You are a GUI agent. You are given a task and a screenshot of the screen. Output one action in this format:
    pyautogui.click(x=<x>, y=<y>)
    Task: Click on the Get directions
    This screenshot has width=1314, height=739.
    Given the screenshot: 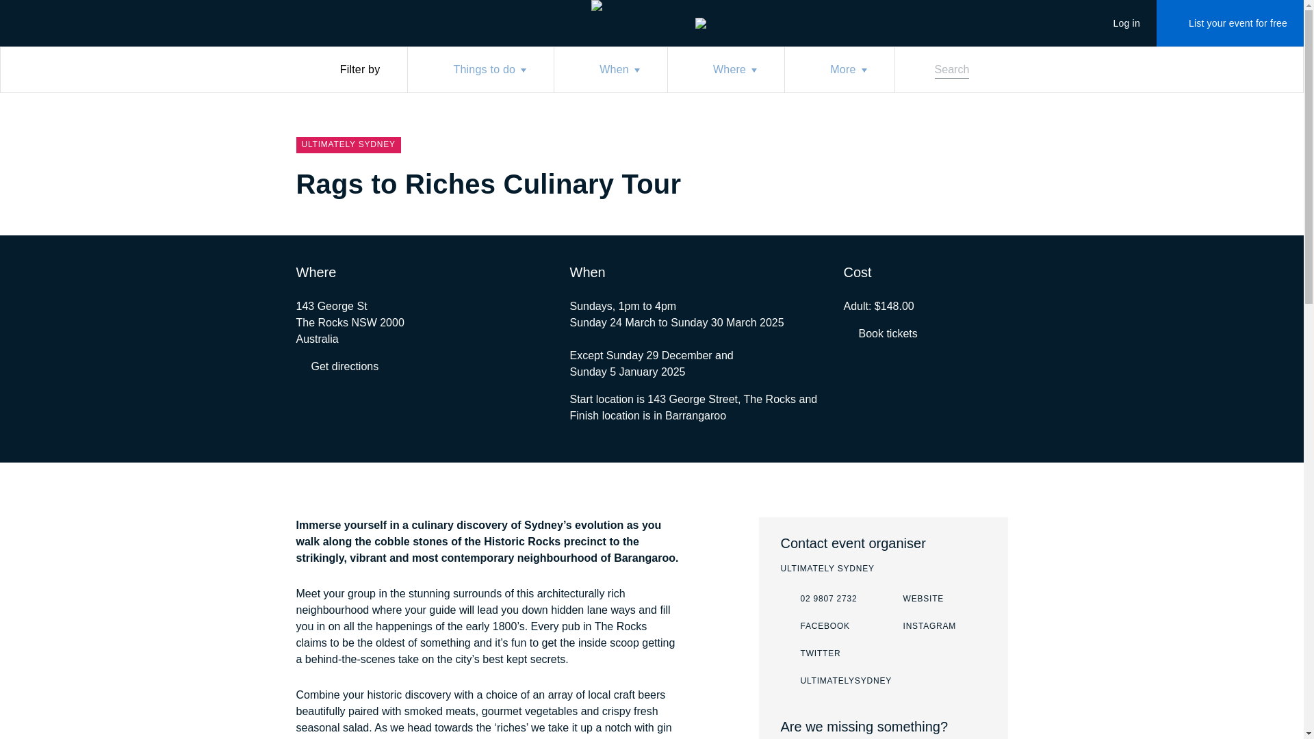 What is the action you would take?
    pyautogui.click(x=337, y=366)
    